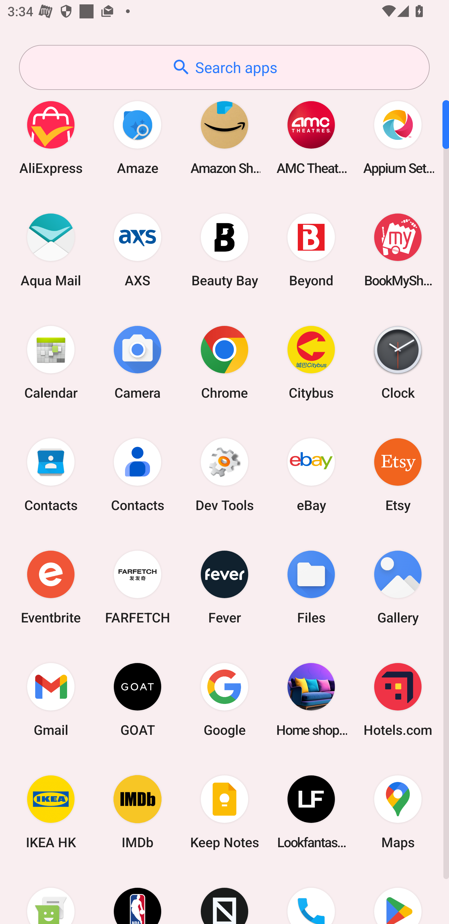 This screenshot has height=924, width=449. I want to click on   Search apps, so click(224, 67).